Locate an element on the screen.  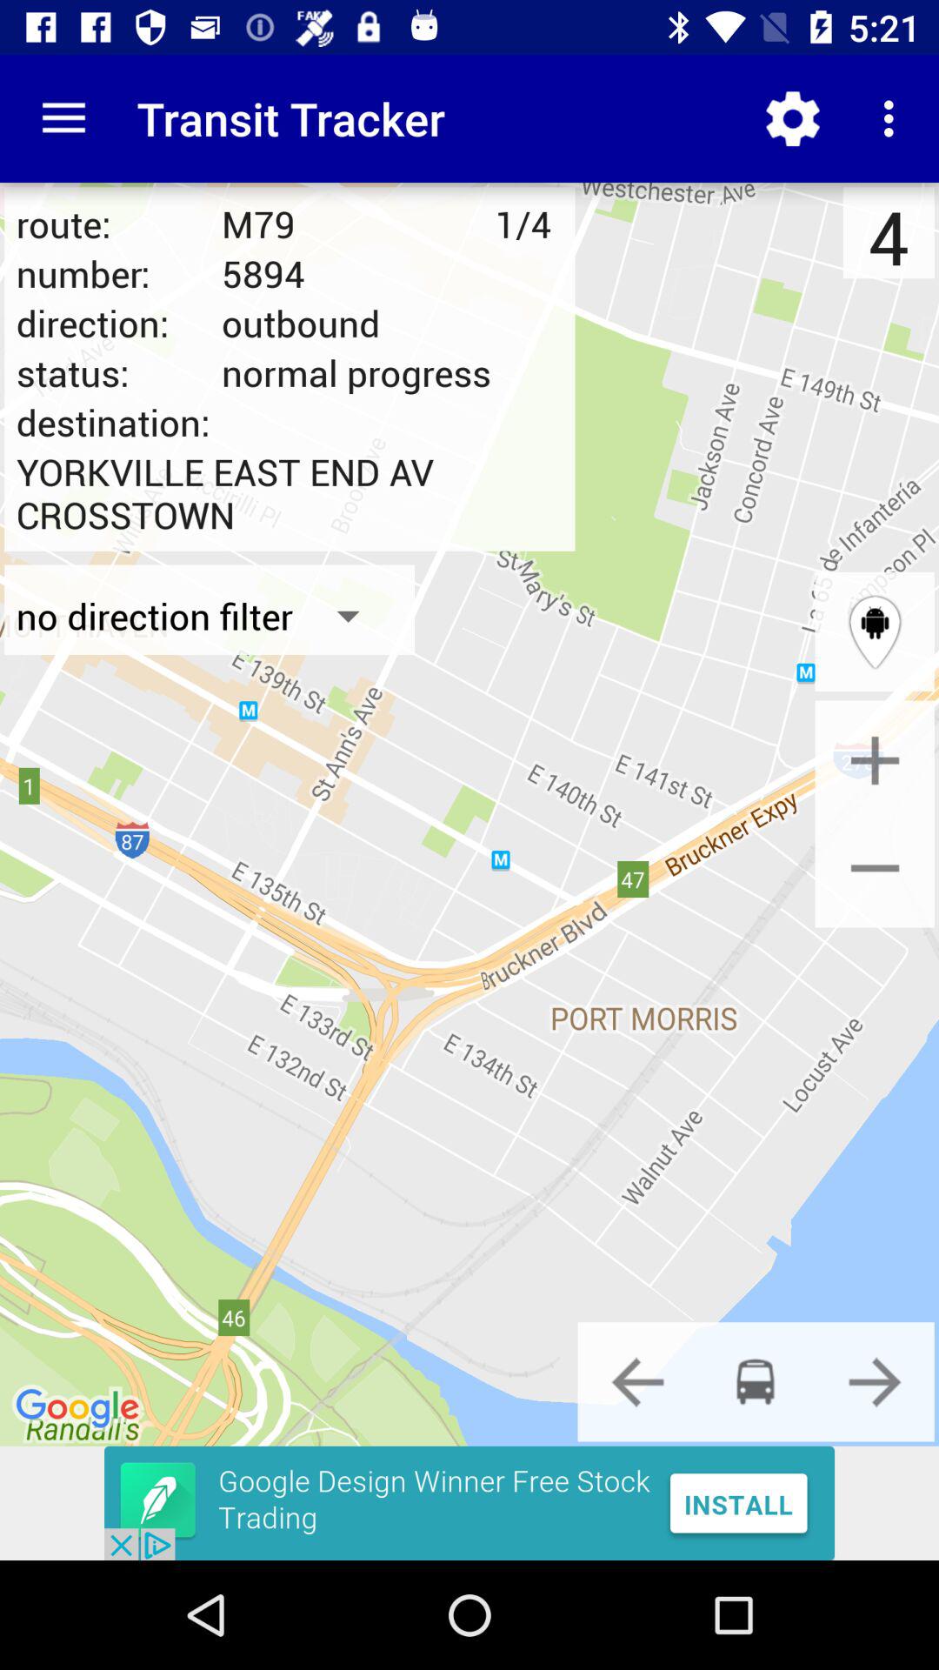
zoom in page is located at coordinates (875, 760).